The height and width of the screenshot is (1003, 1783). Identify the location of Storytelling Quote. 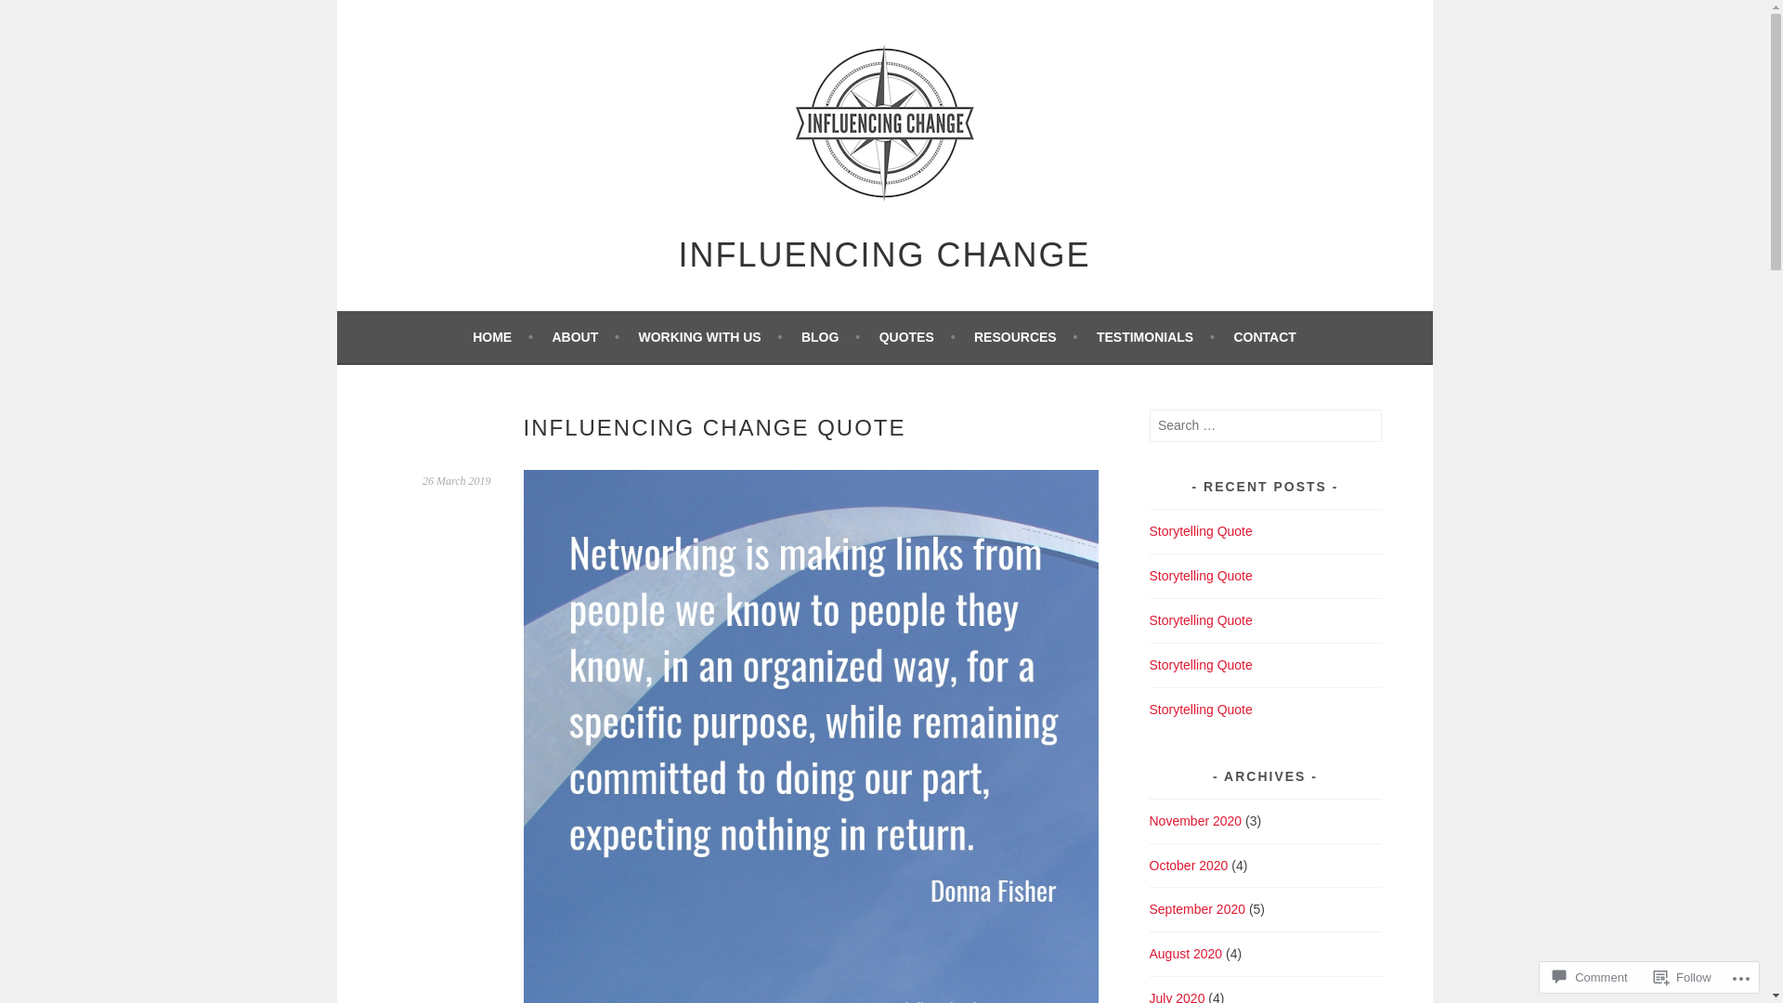
(1202, 576).